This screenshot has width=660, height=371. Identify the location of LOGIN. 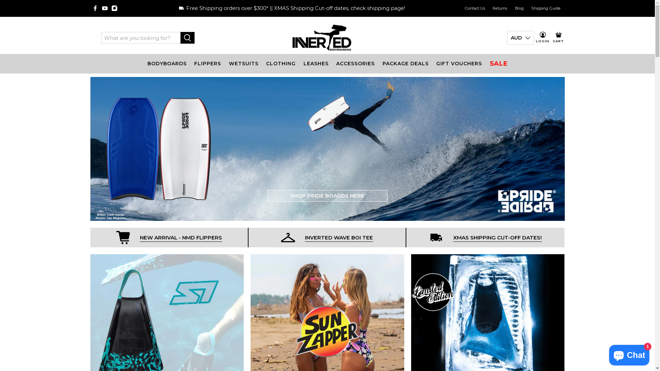
(542, 38).